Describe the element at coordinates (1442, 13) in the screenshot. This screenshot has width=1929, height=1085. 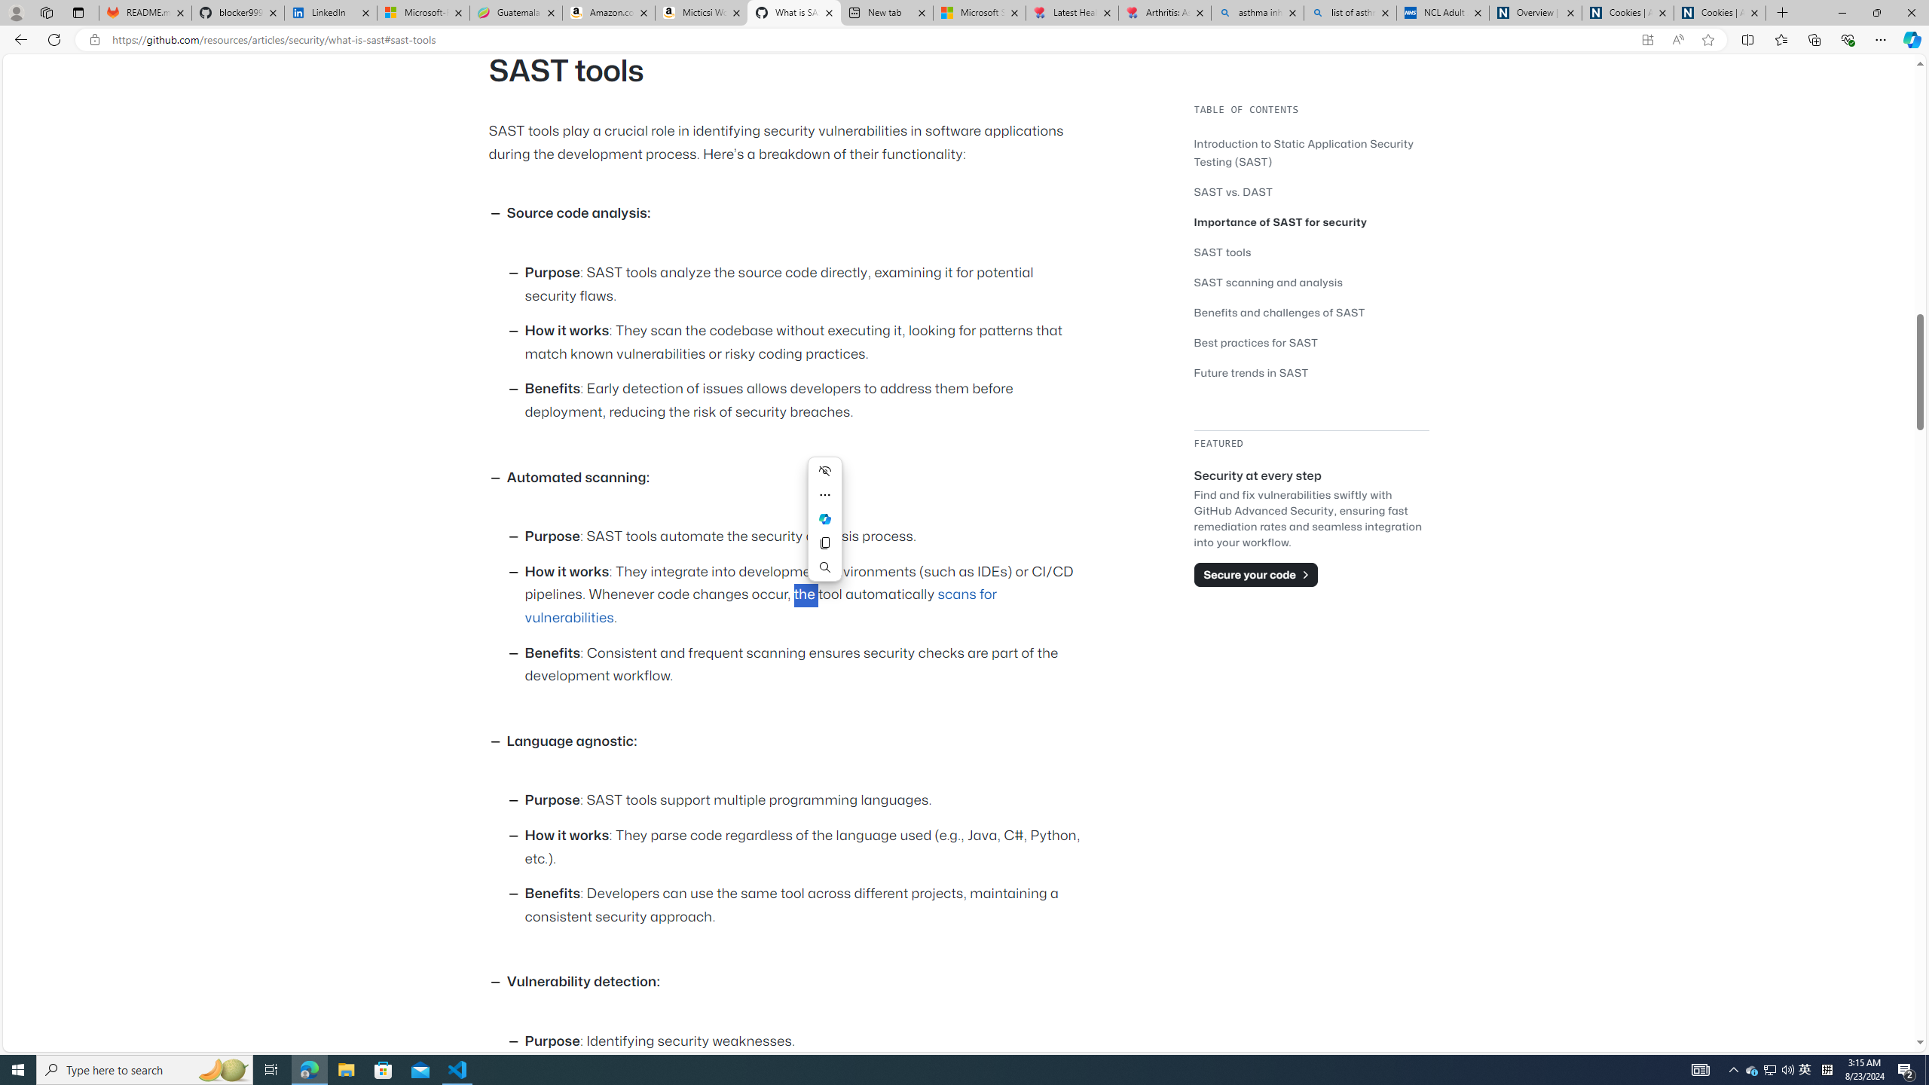
I see `NCL Adult Asthma Inhaler Choice Guideline` at that location.